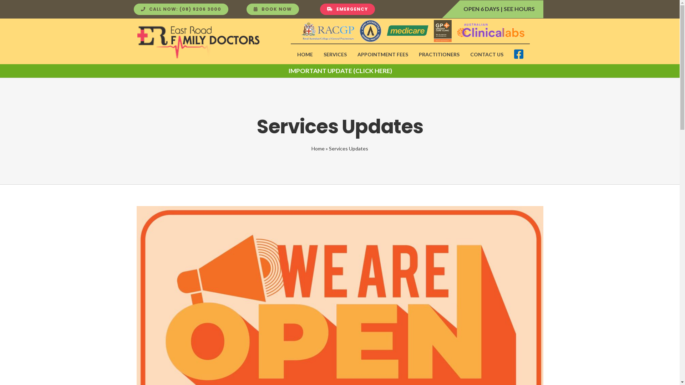  I want to click on SERVICES, so click(335, 54).